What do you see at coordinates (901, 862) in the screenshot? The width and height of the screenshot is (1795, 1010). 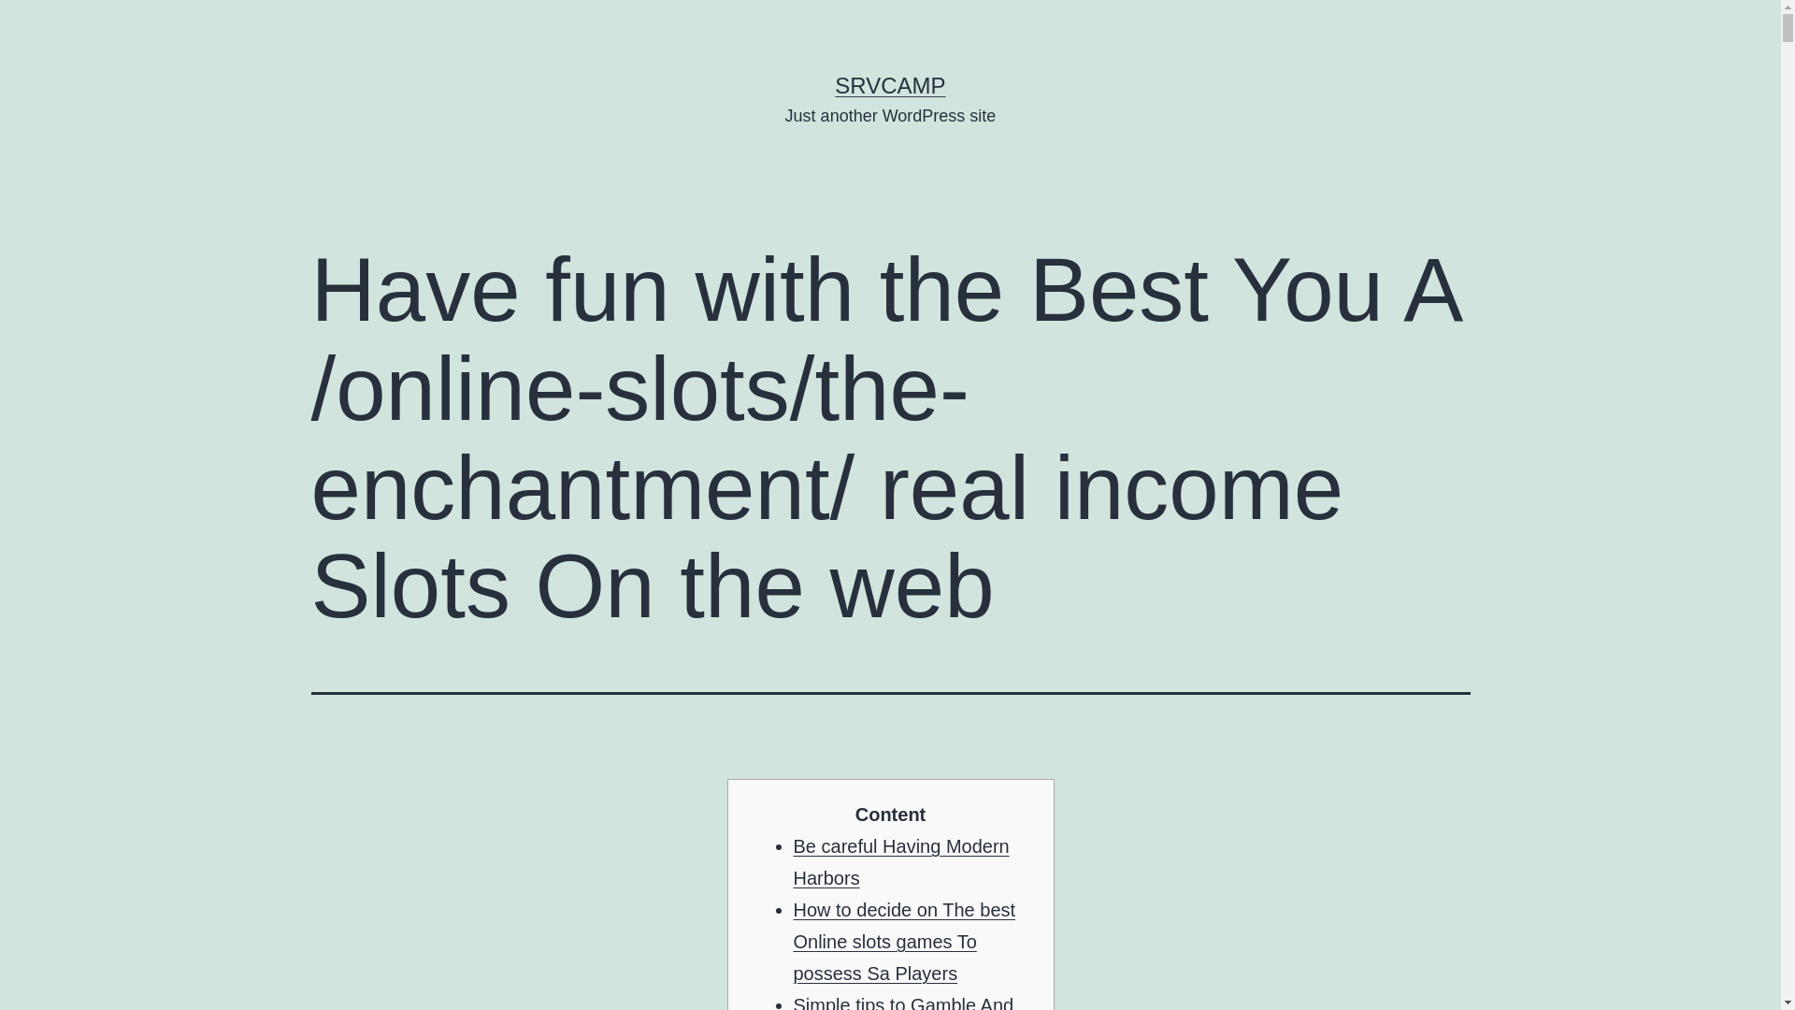 I see `Be careful Having Modern Harbors` at bounding box center [901, 862].